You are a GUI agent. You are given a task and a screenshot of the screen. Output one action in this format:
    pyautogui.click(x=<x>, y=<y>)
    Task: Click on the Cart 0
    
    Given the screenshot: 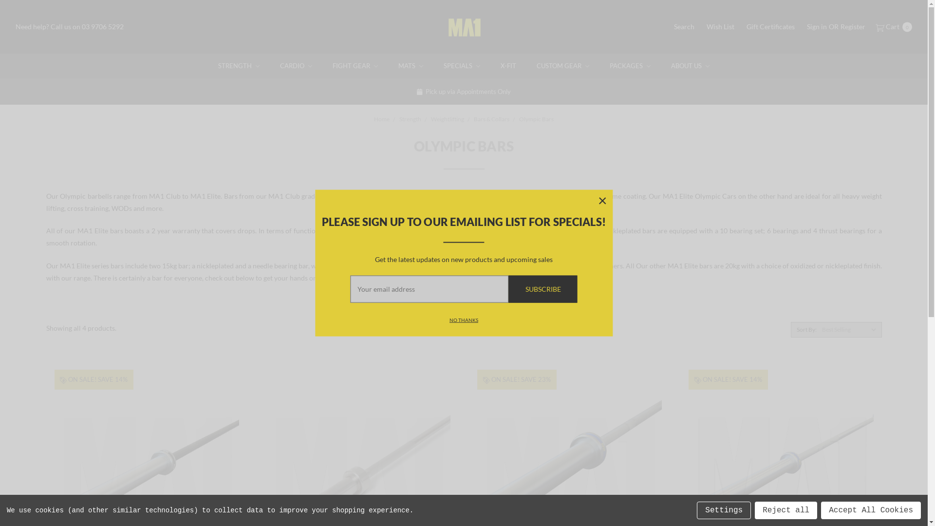 What is the action you would take?
    pyautogui.click(x=893, y=26)
    